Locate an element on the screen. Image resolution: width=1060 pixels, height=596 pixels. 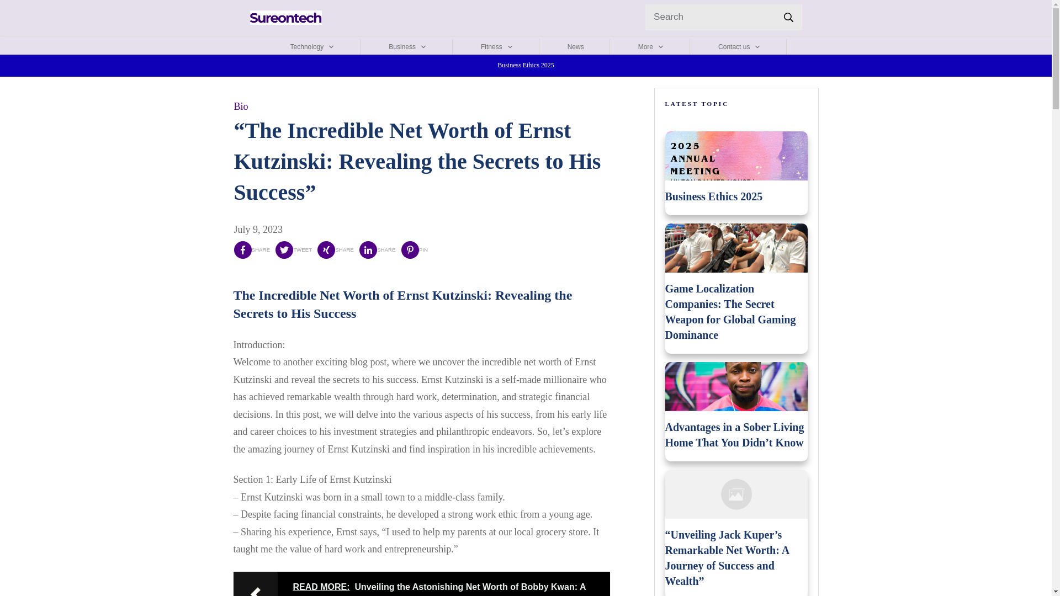
Contact us is located at coordinates (740, 47).